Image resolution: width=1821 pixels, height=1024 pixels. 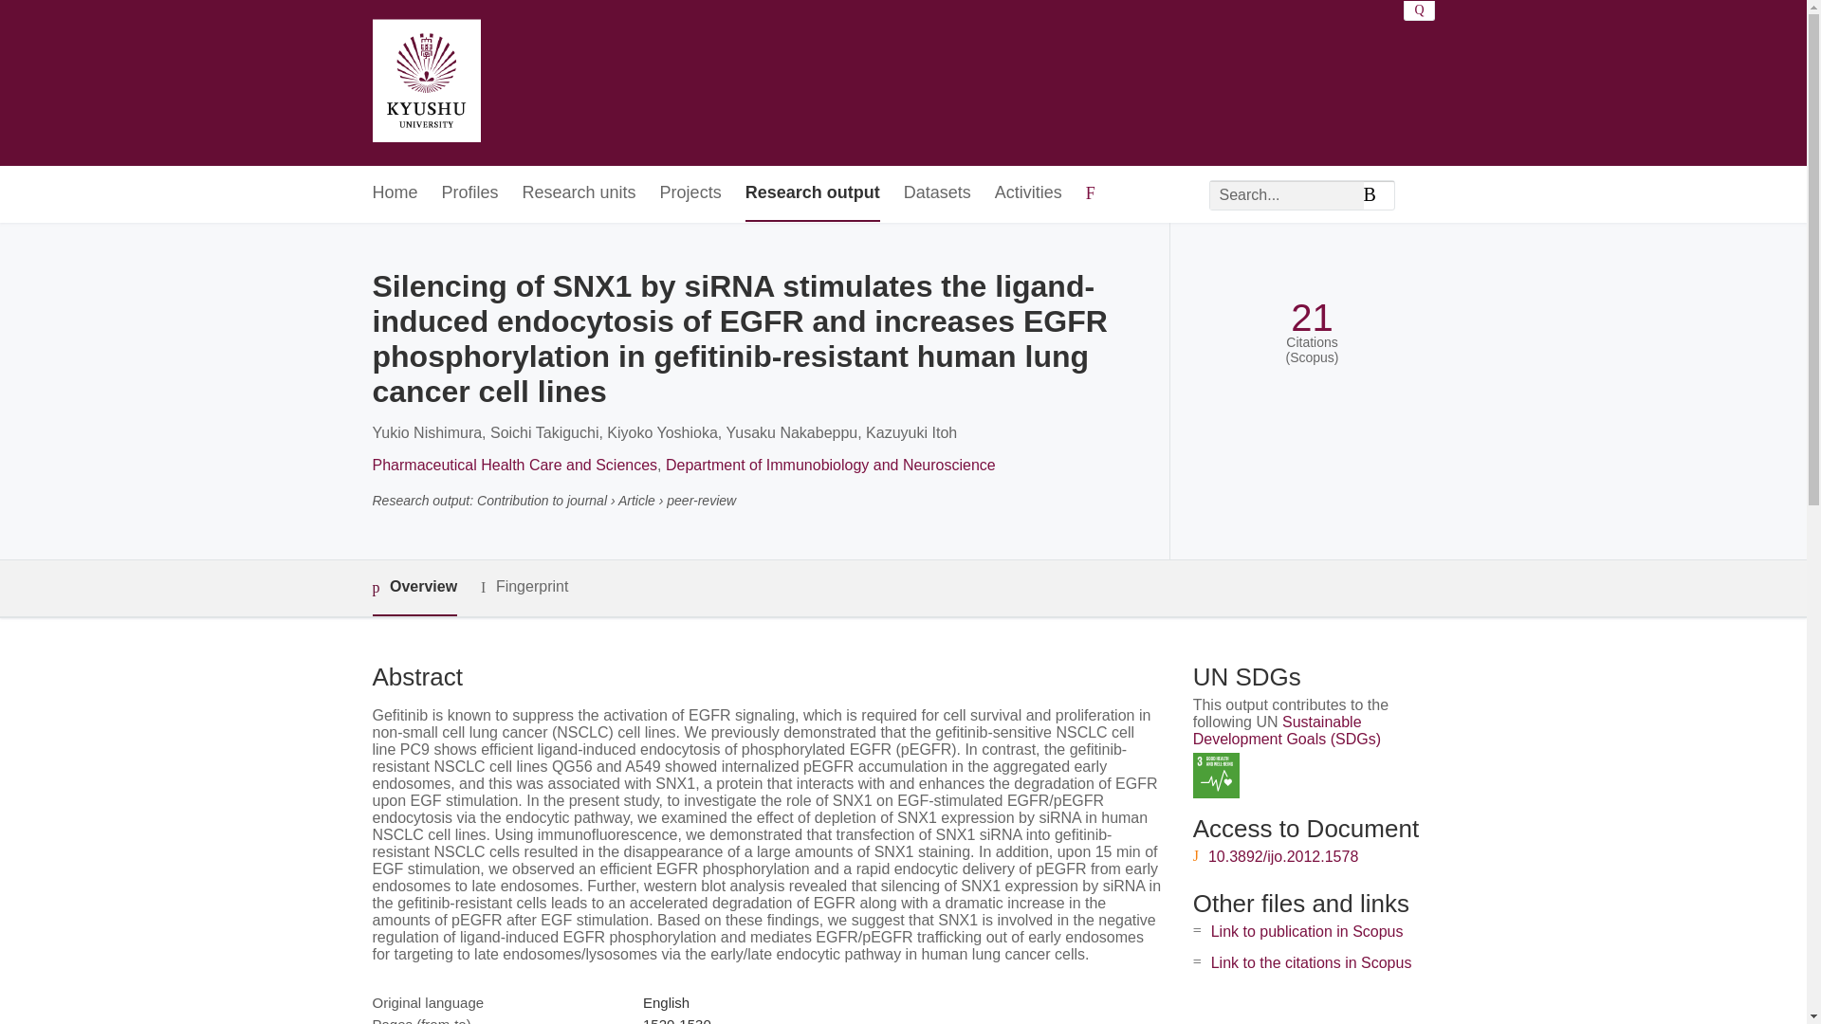 What do you see at coordinates (690, 193) in the screenshot?
I see `Projects` at bounding box center [690, 193].